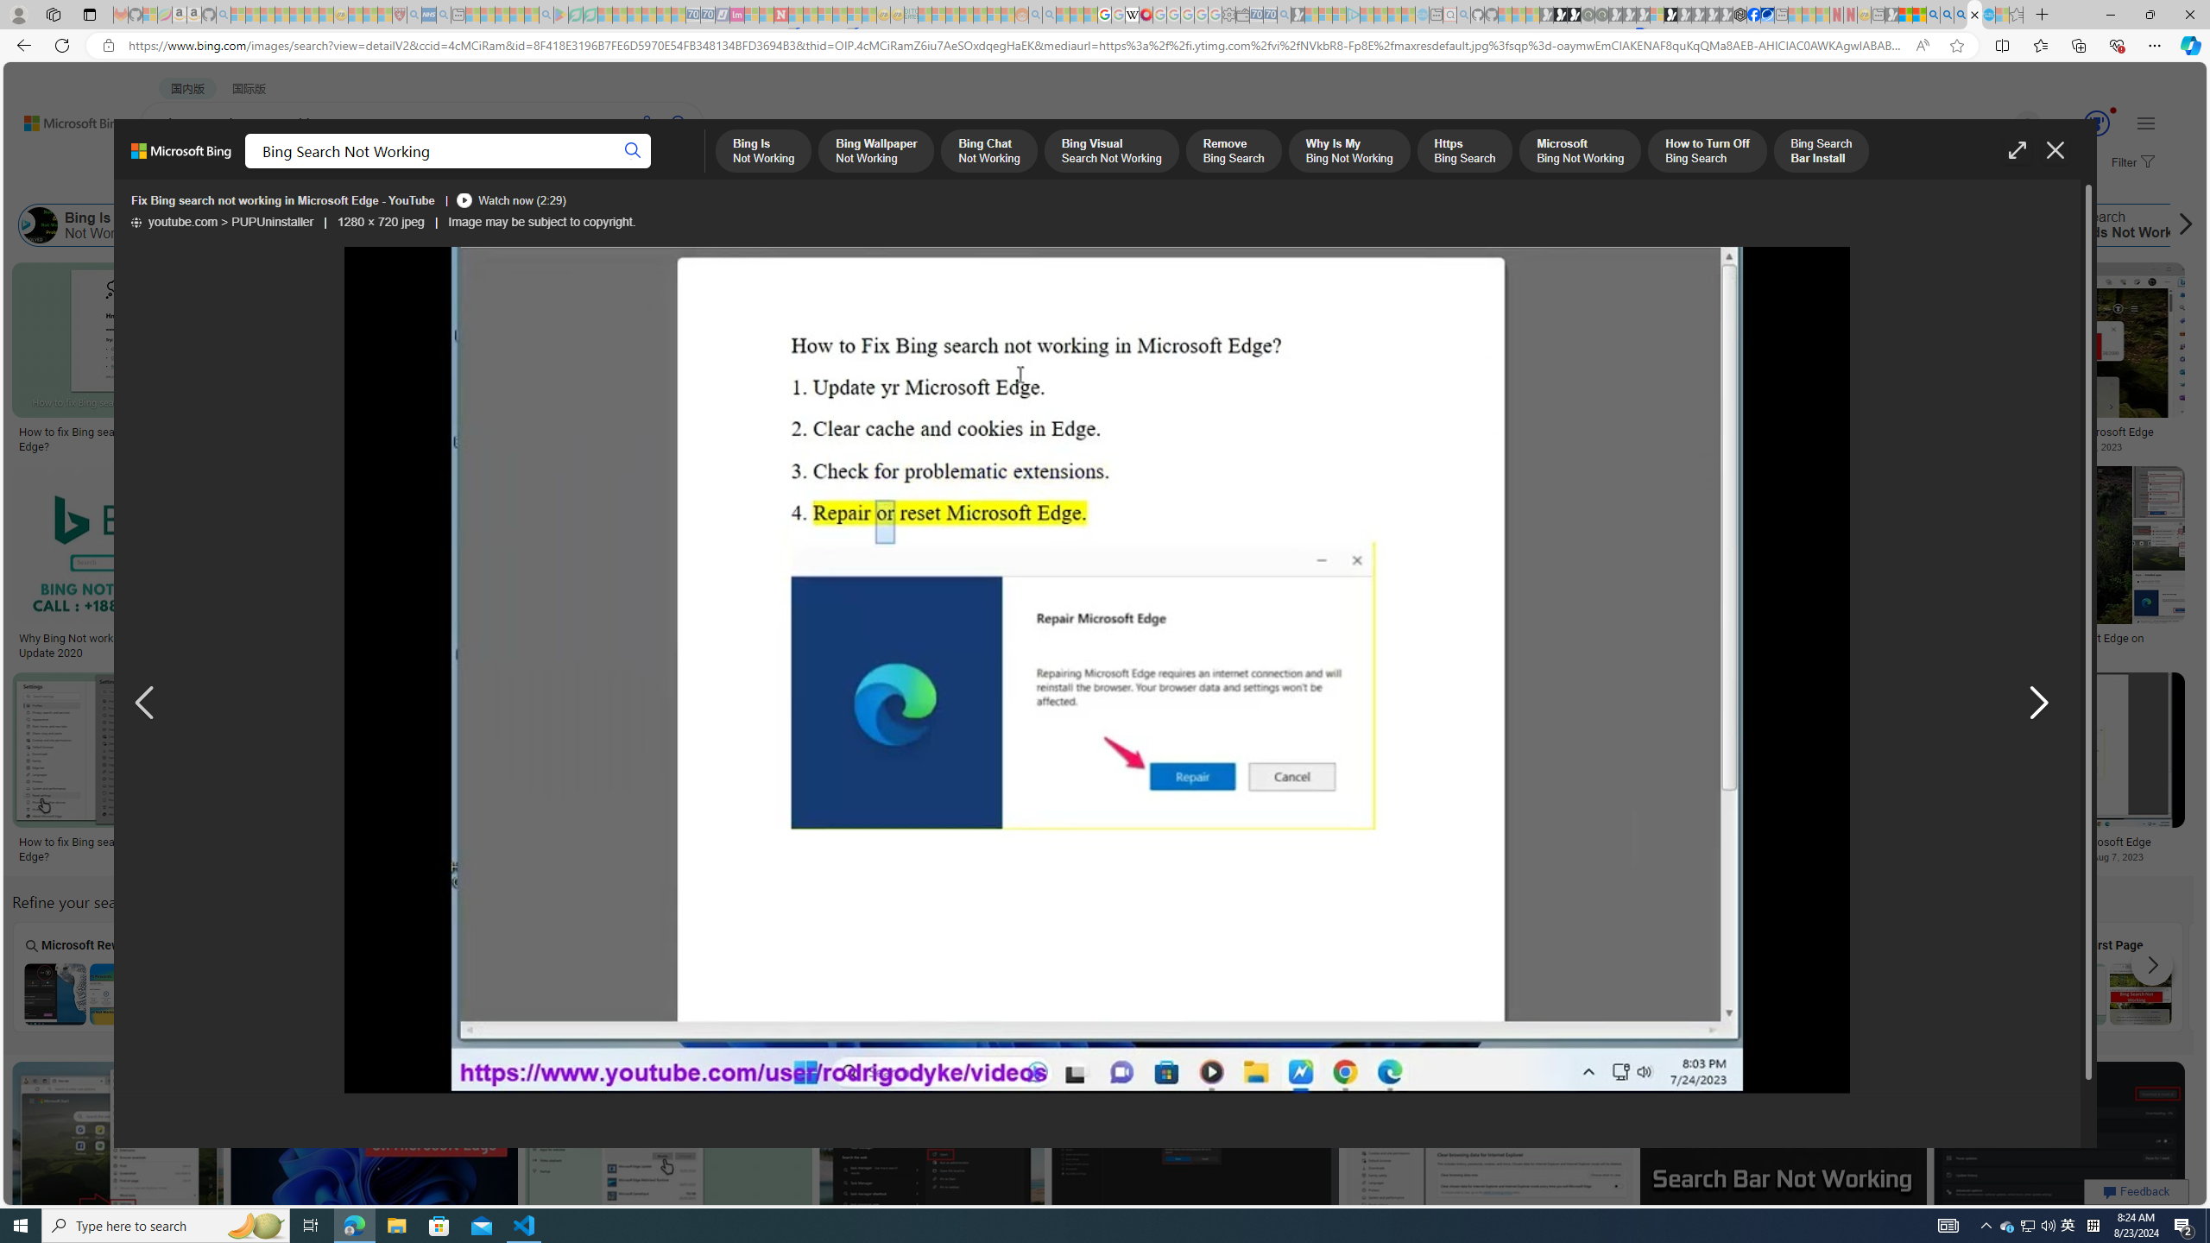  What do you see at coordinates (2108, 225) in the screenshot?
I see `Class: item col` at bounding box center [2108, 225].